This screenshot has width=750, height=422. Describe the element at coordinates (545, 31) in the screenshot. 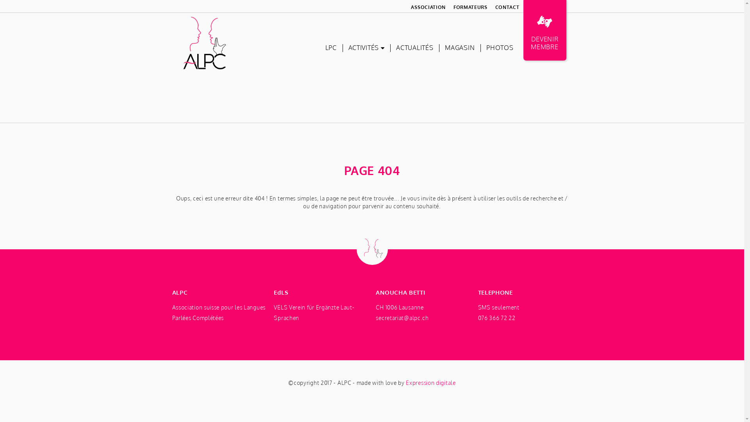

I see `DEVENIR MEMBRE` at that location.